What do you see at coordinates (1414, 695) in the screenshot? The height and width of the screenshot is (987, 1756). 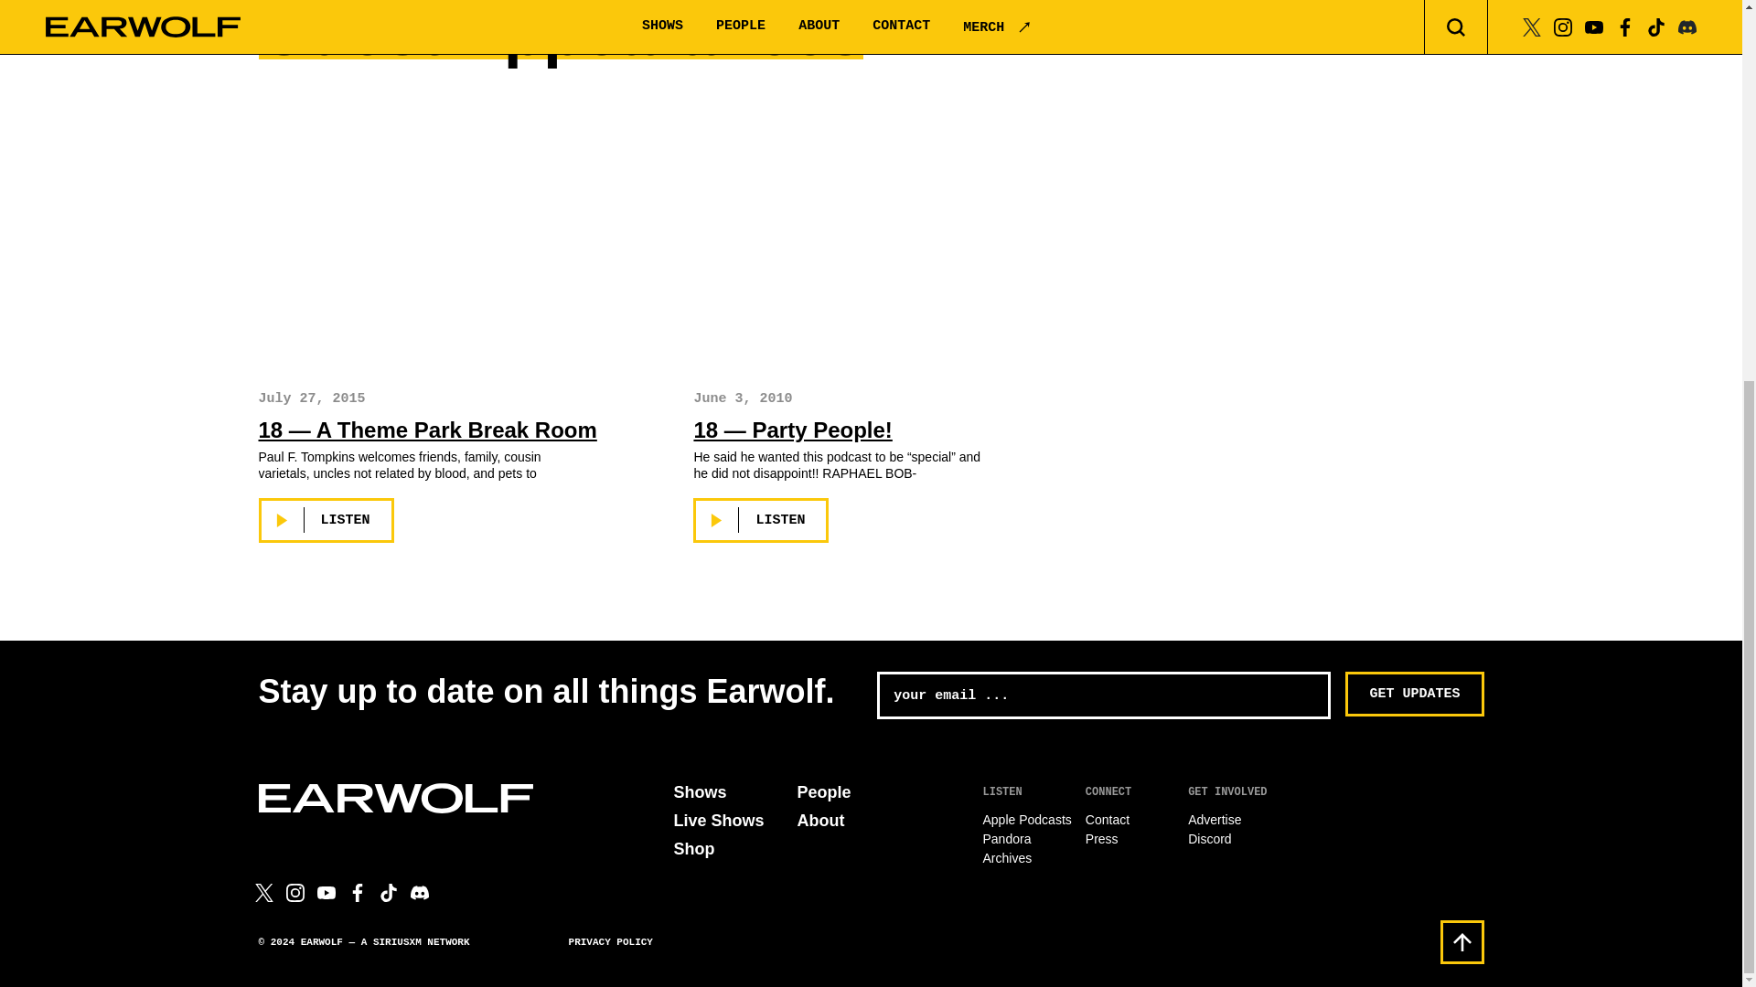 I see `Get Updates` at bounding box center [1414, 695].